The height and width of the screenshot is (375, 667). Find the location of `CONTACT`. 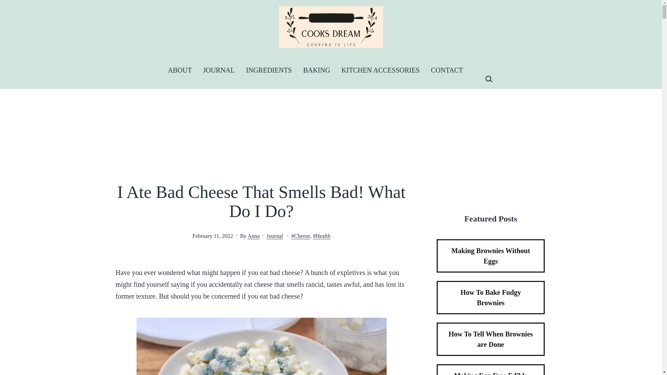

CONTACT is located at coordinates (447, 70).